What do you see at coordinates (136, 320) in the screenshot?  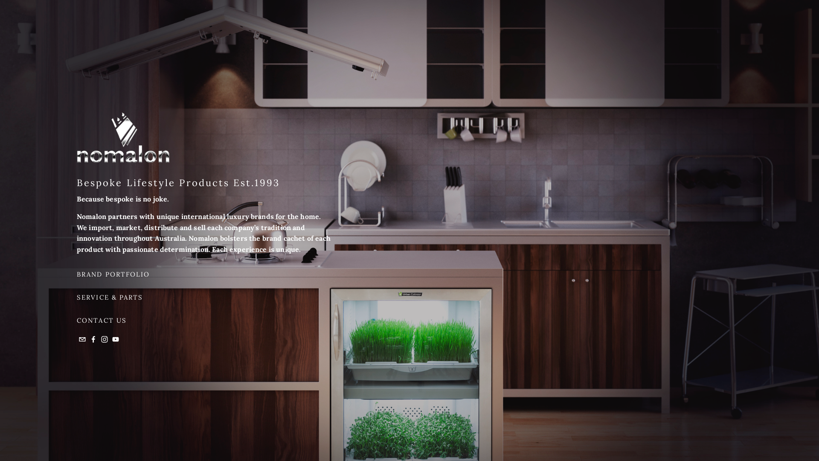 I see `CONTACT US` at bounding box center [136, 320].